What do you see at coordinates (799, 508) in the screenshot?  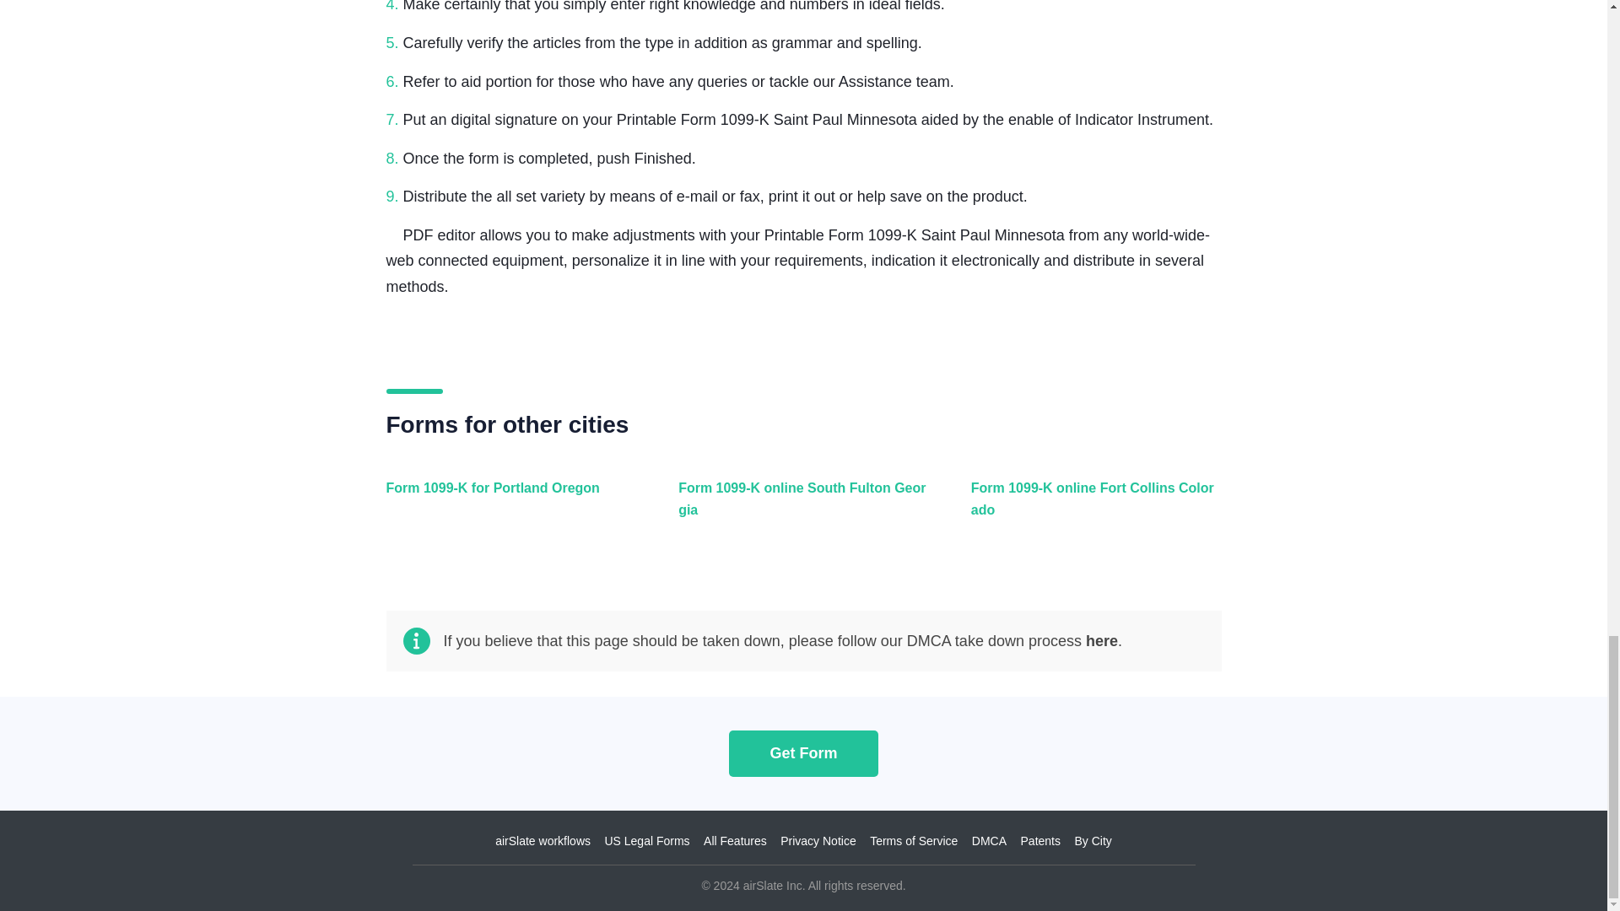 I see `Form 1099-K online South Fulton Georgia` at bounding box center [799, 508].